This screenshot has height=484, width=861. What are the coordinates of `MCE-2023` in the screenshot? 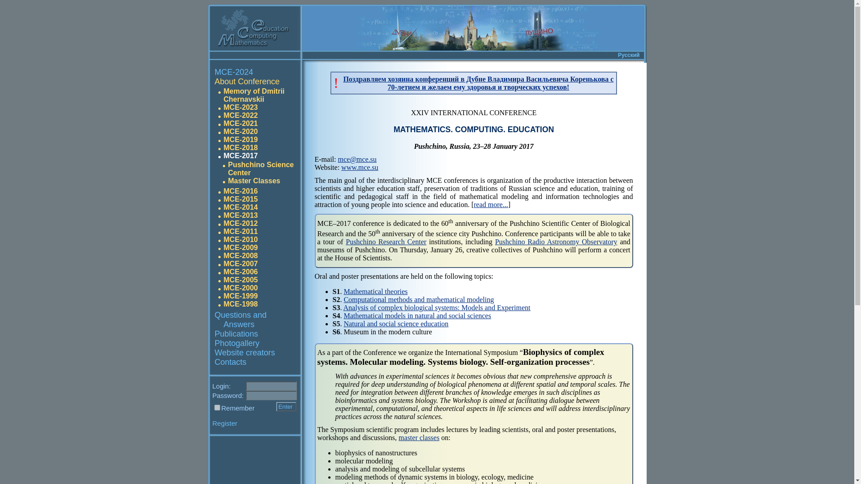 It's located at (240, 108).